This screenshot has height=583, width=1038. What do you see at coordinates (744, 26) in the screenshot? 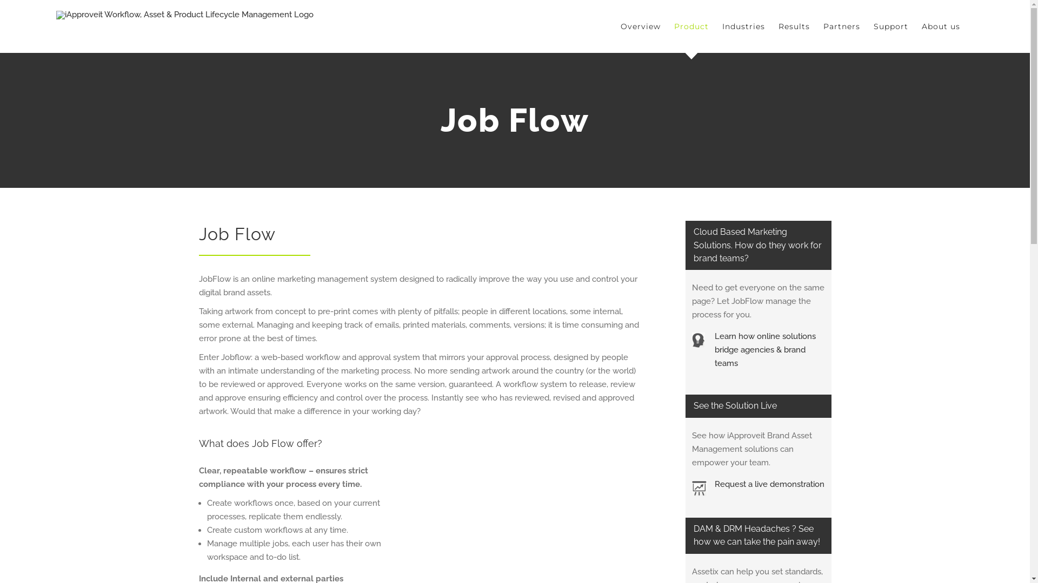
I see `Industries` at bounding box center [744, 26].